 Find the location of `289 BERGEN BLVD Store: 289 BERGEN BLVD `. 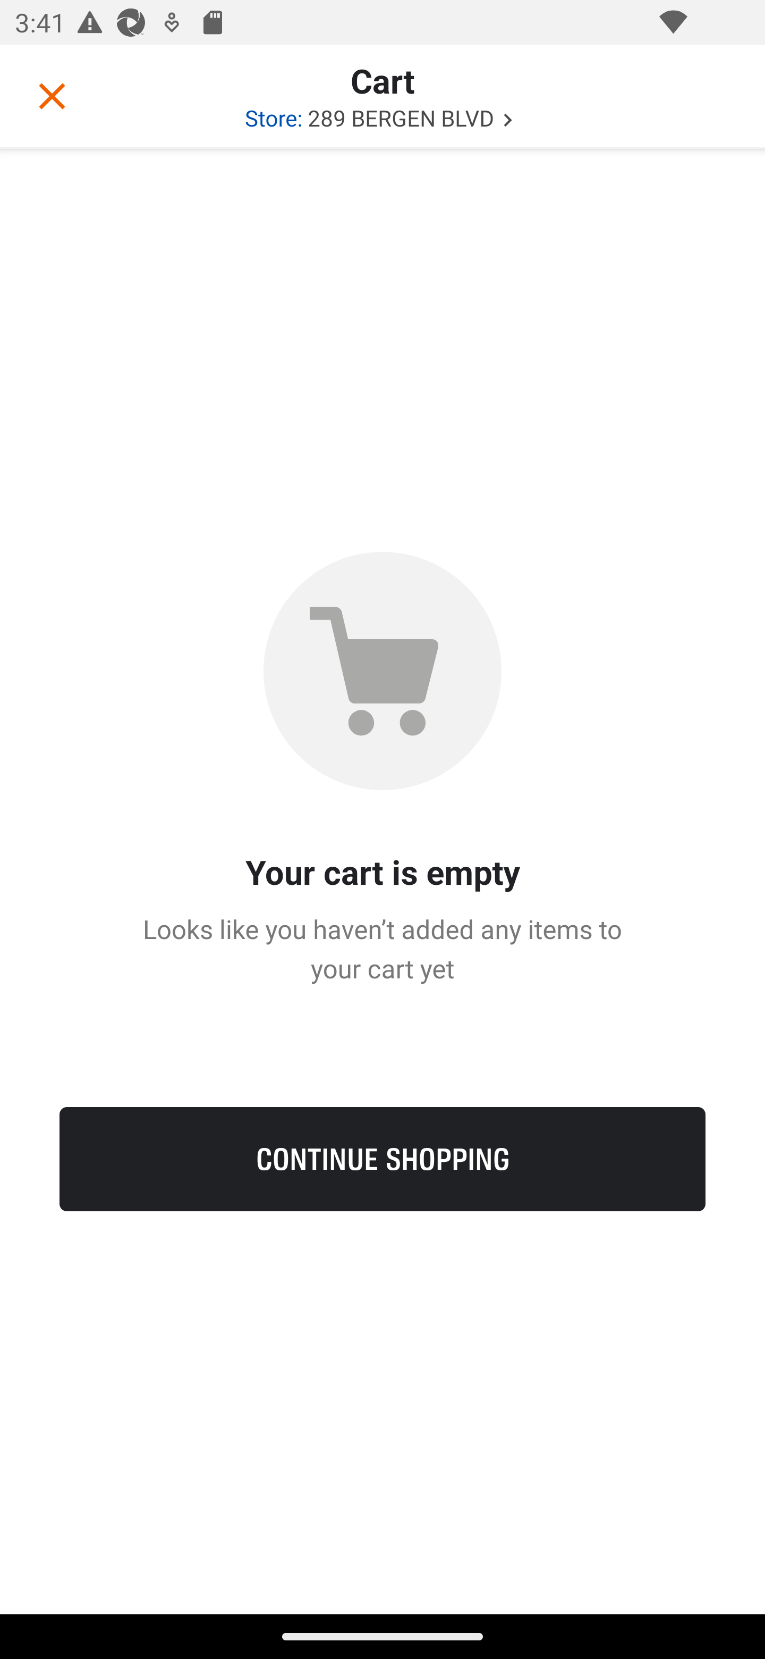

289 BERGEN BLVD Store: 289 BERGEN BLVD  is located at coordinates (382, 118).